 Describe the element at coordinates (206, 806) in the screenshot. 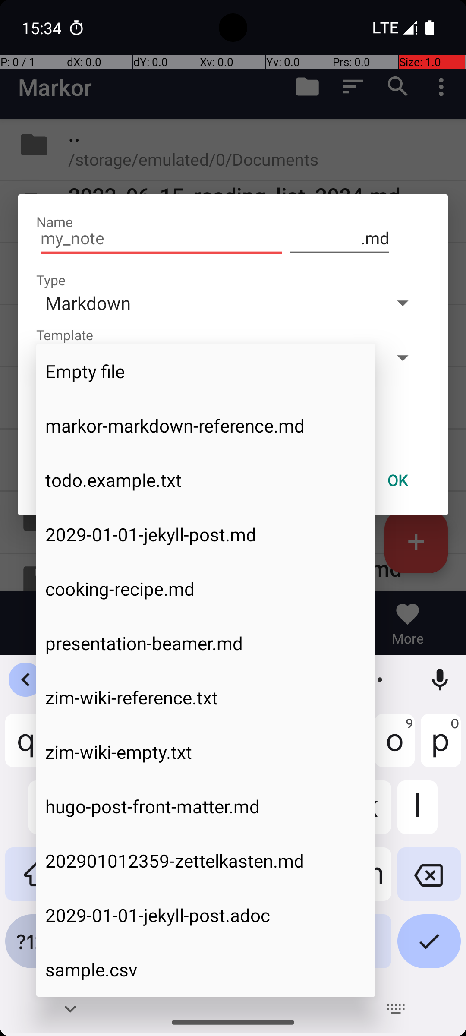

I see `hugo-post-front-matter.md` at that location.